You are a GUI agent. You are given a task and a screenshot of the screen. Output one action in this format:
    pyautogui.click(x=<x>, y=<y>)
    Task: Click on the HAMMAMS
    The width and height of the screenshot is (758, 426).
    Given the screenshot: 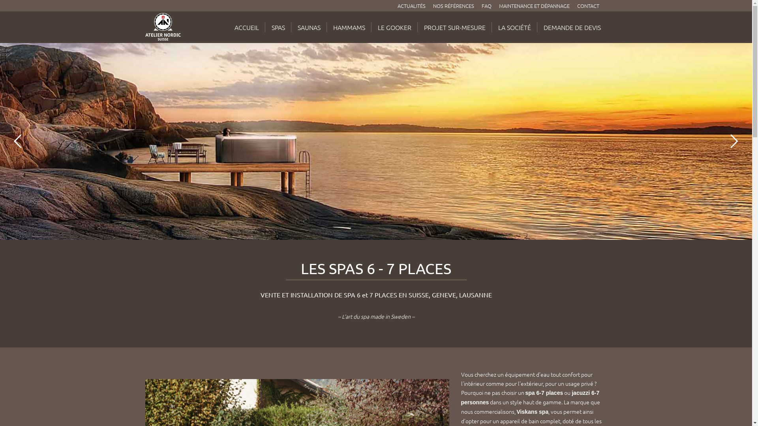 What is the action you would take?
    pyautogui.click(x=349, y=27)
    